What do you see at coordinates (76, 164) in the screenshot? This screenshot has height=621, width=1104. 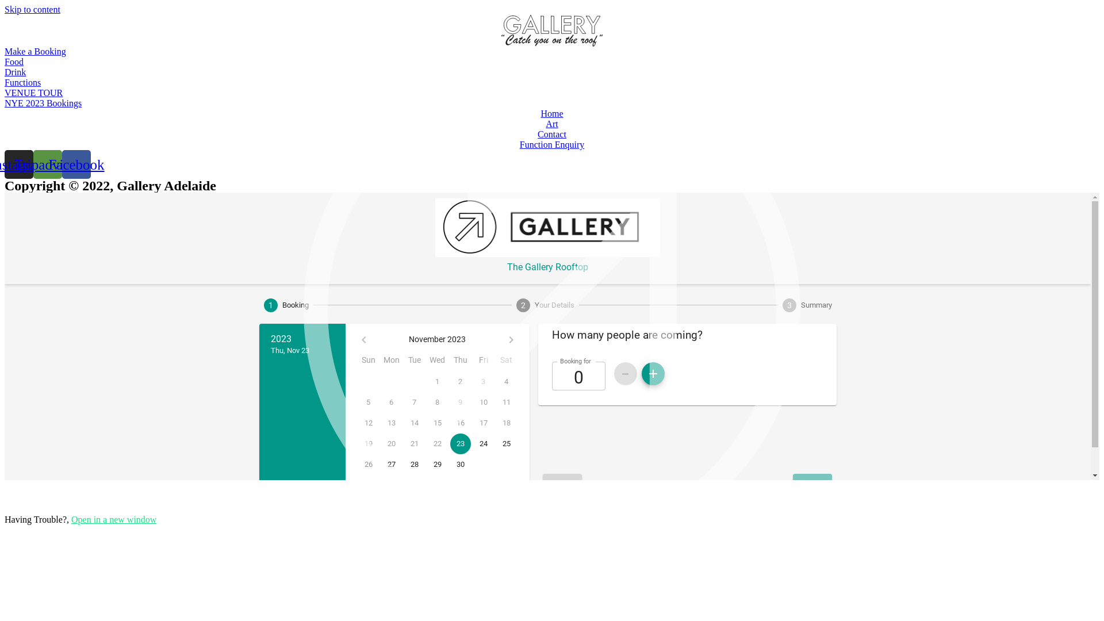 I see `Facebook` at bounding box center [76, 164].